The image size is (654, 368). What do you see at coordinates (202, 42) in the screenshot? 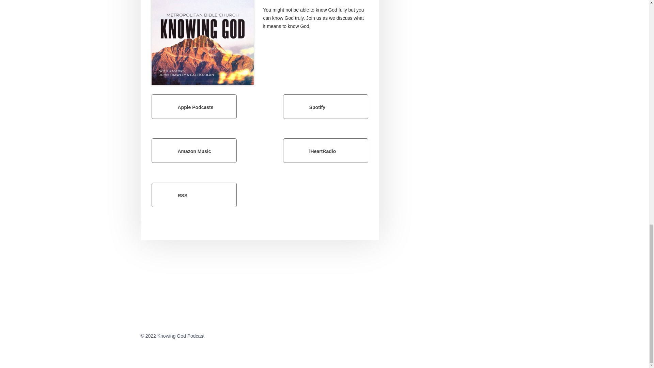
I see `Knowing God Podcast` at bounding box center [202, 42].